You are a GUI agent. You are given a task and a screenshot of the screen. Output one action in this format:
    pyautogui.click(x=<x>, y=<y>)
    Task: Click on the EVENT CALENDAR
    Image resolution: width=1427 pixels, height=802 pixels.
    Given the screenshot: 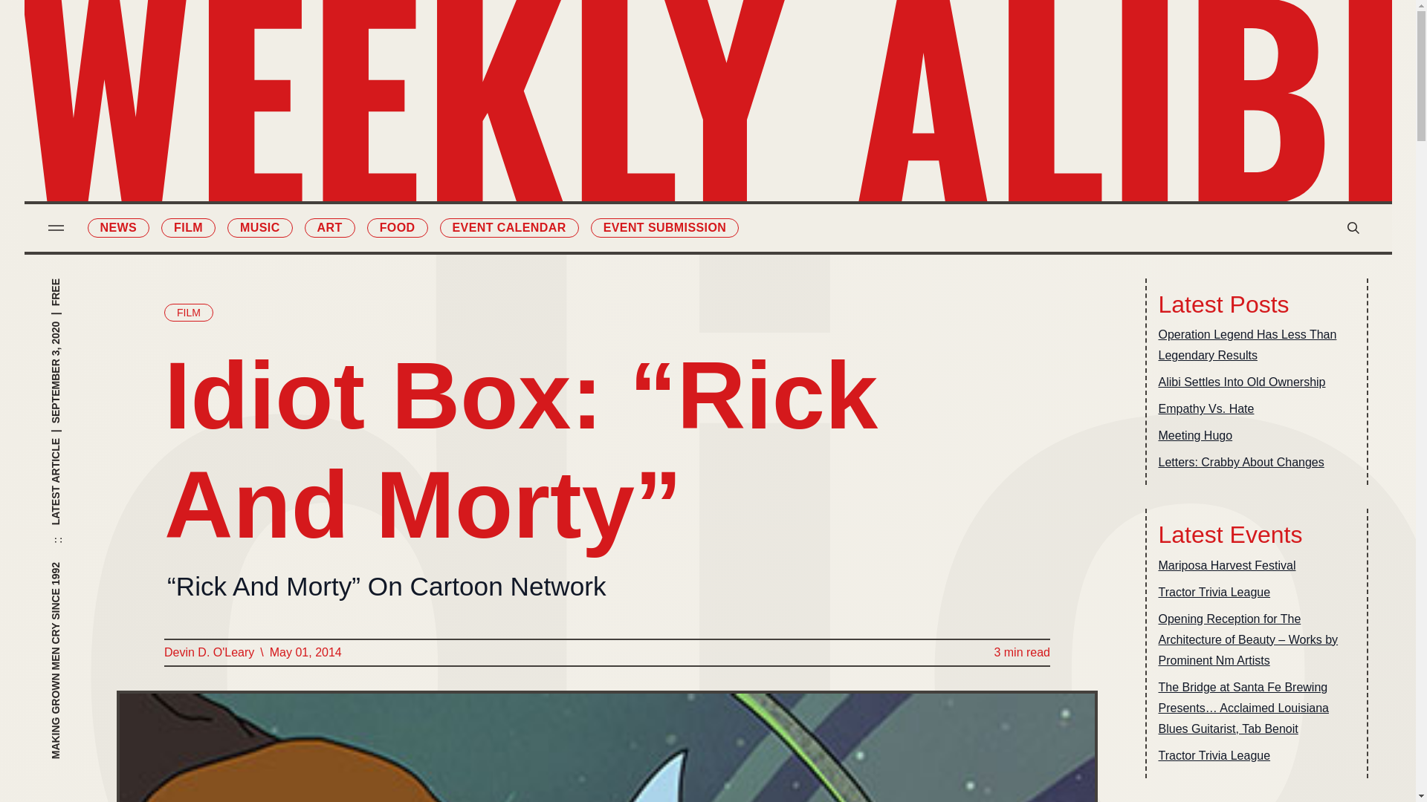 What is the action you would take?
    pyautogui.click(x=509, y=227)
    